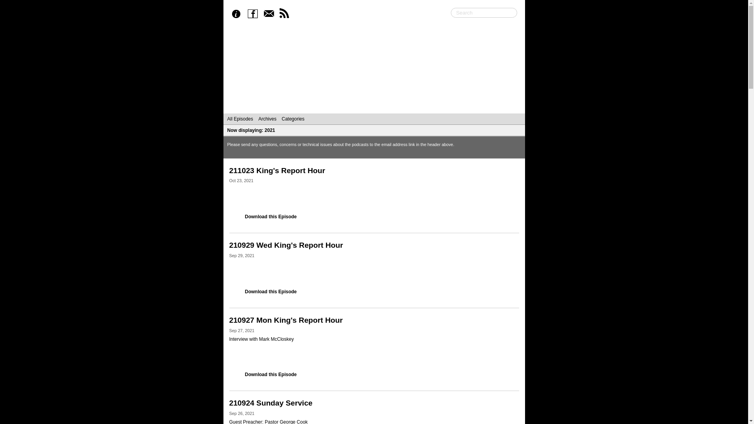 The height and width of the screenshot is (424, 754). I want to click on Download this Episode, so click(271, 217).